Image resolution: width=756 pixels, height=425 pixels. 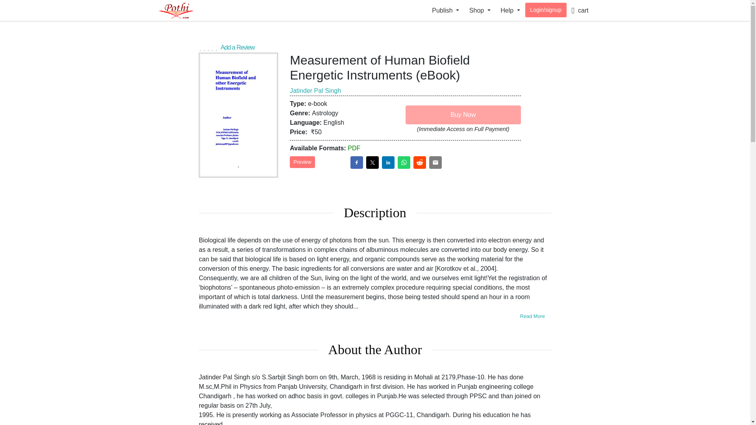 I want to click on Buy Now, so click(x=463, y=115).